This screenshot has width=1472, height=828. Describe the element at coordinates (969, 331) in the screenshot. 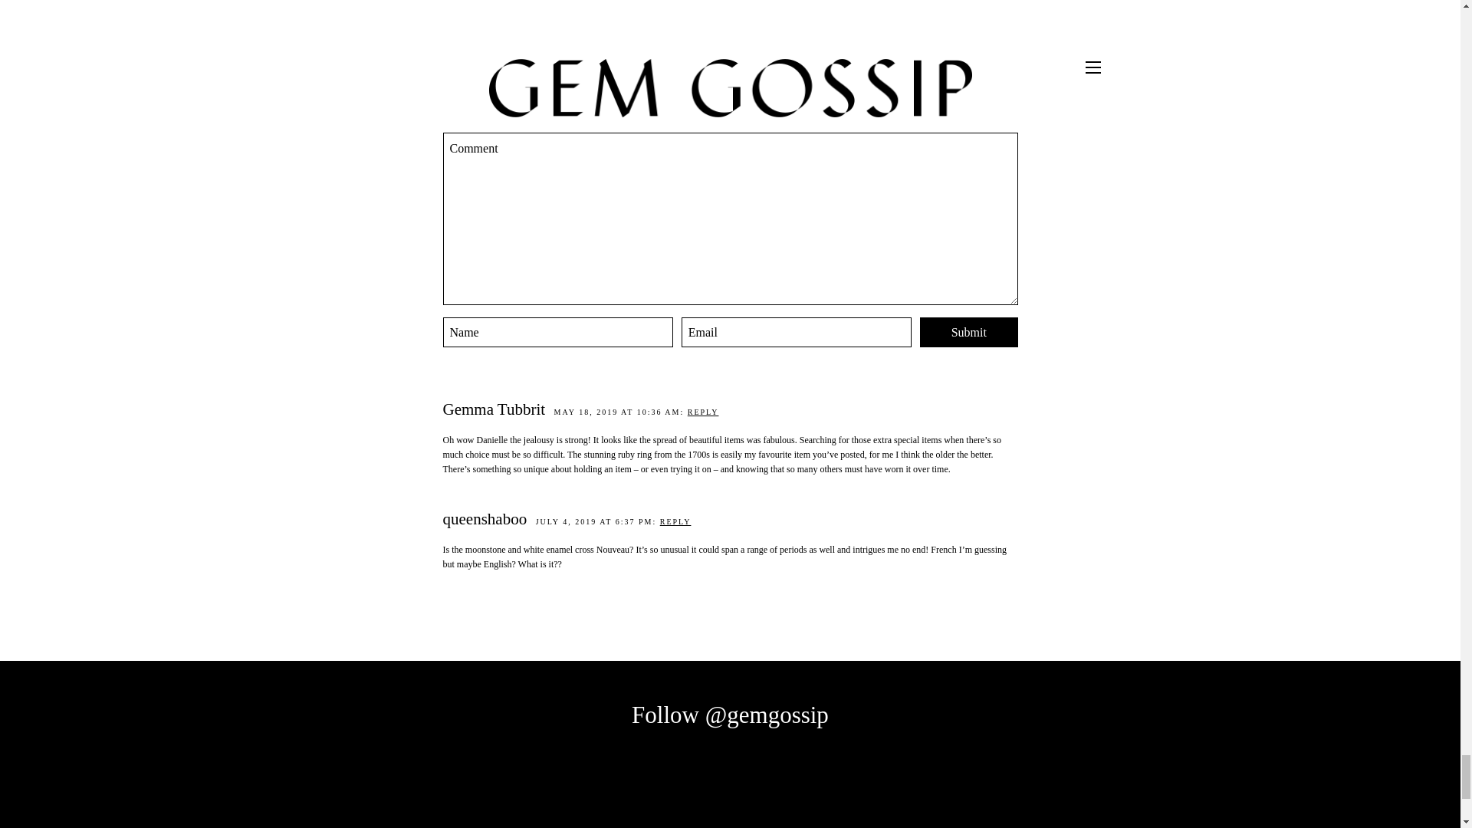

I see `Submit` at that location.